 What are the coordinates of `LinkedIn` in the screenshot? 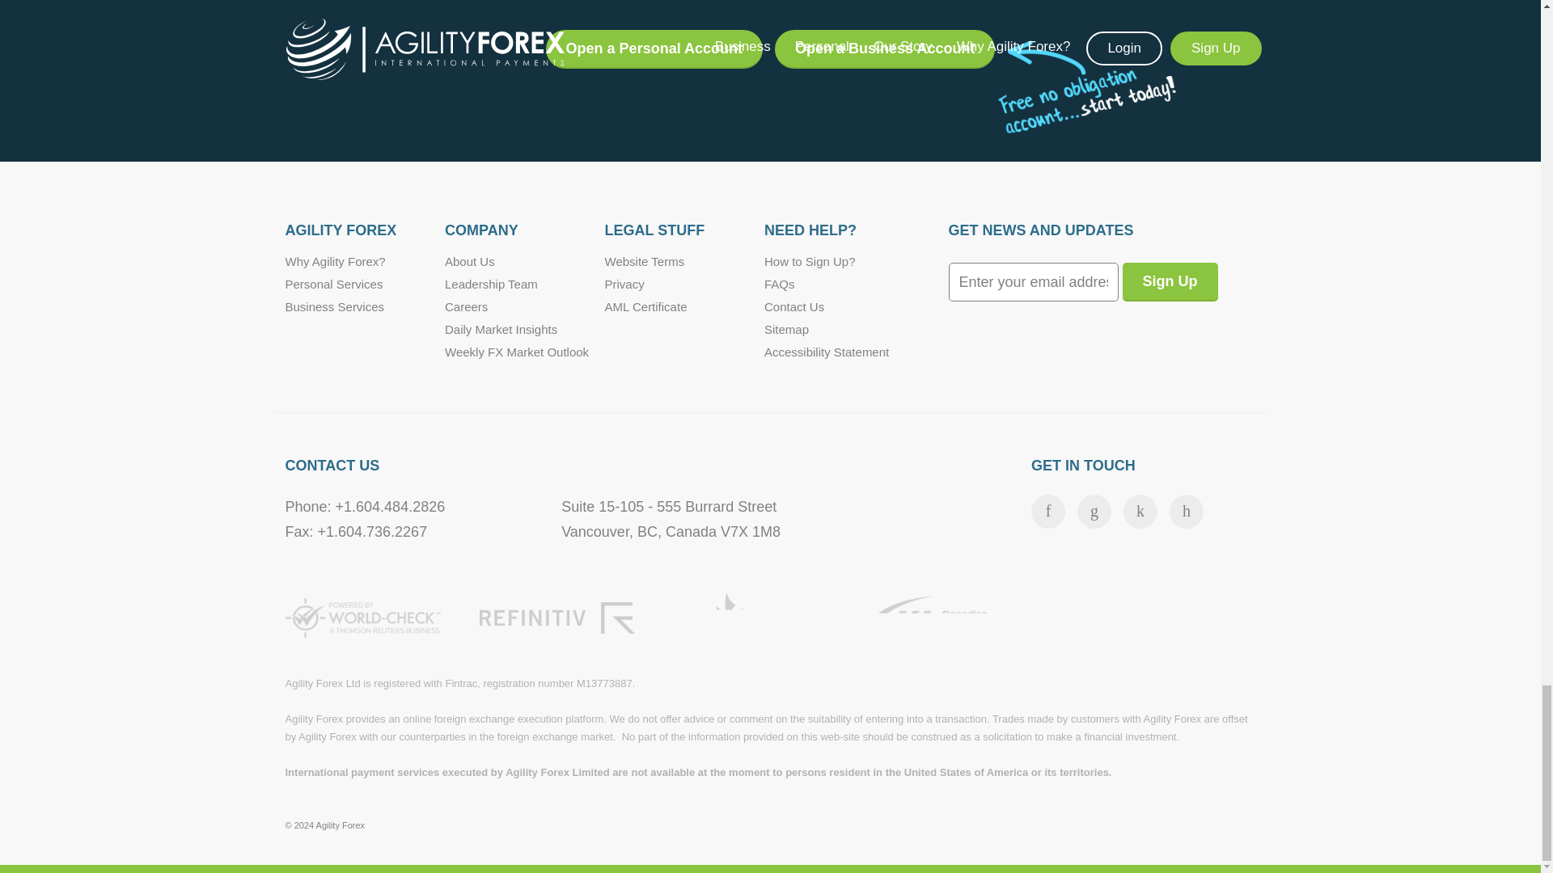 It's located at (1186, 512).